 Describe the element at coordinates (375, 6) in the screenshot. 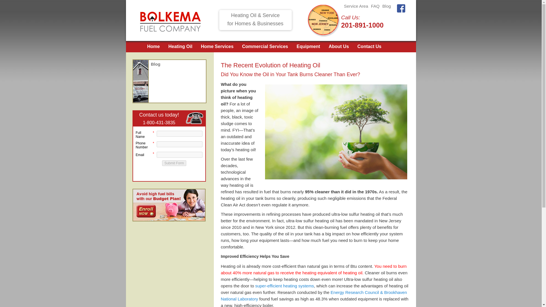

I see `FAQ` at that location.